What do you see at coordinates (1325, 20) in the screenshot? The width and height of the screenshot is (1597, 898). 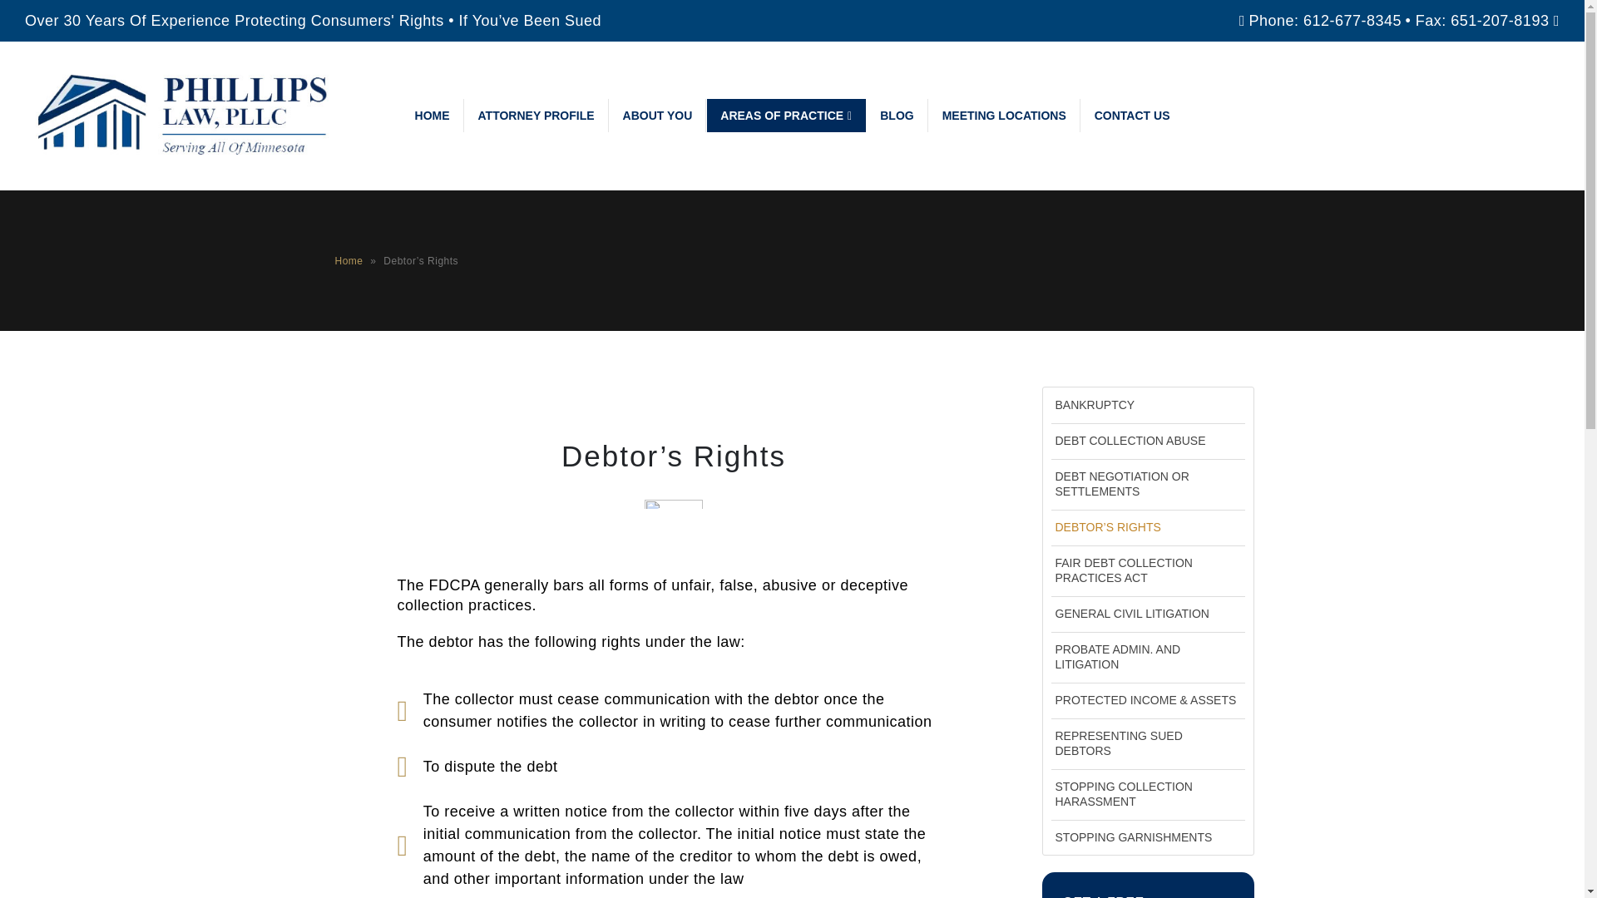 I see `Phone: 612-677-8345` at bounding box center [1325, 20].